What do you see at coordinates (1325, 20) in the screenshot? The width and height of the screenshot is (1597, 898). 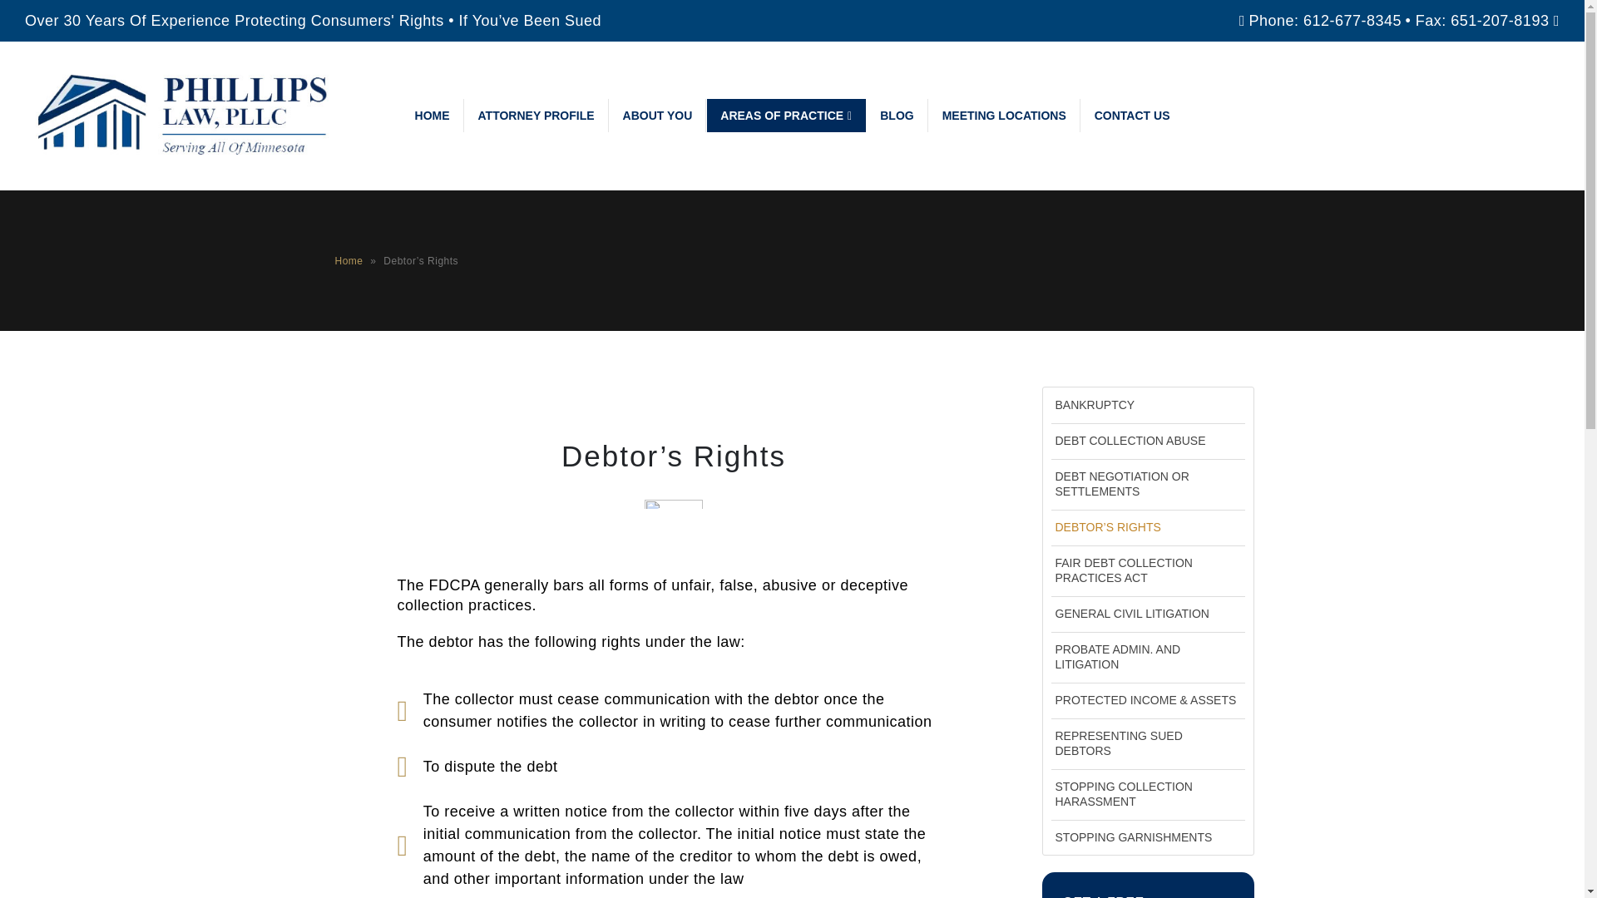 I see `Phone: 612-677-8345` at bounding box center [1325, 20].